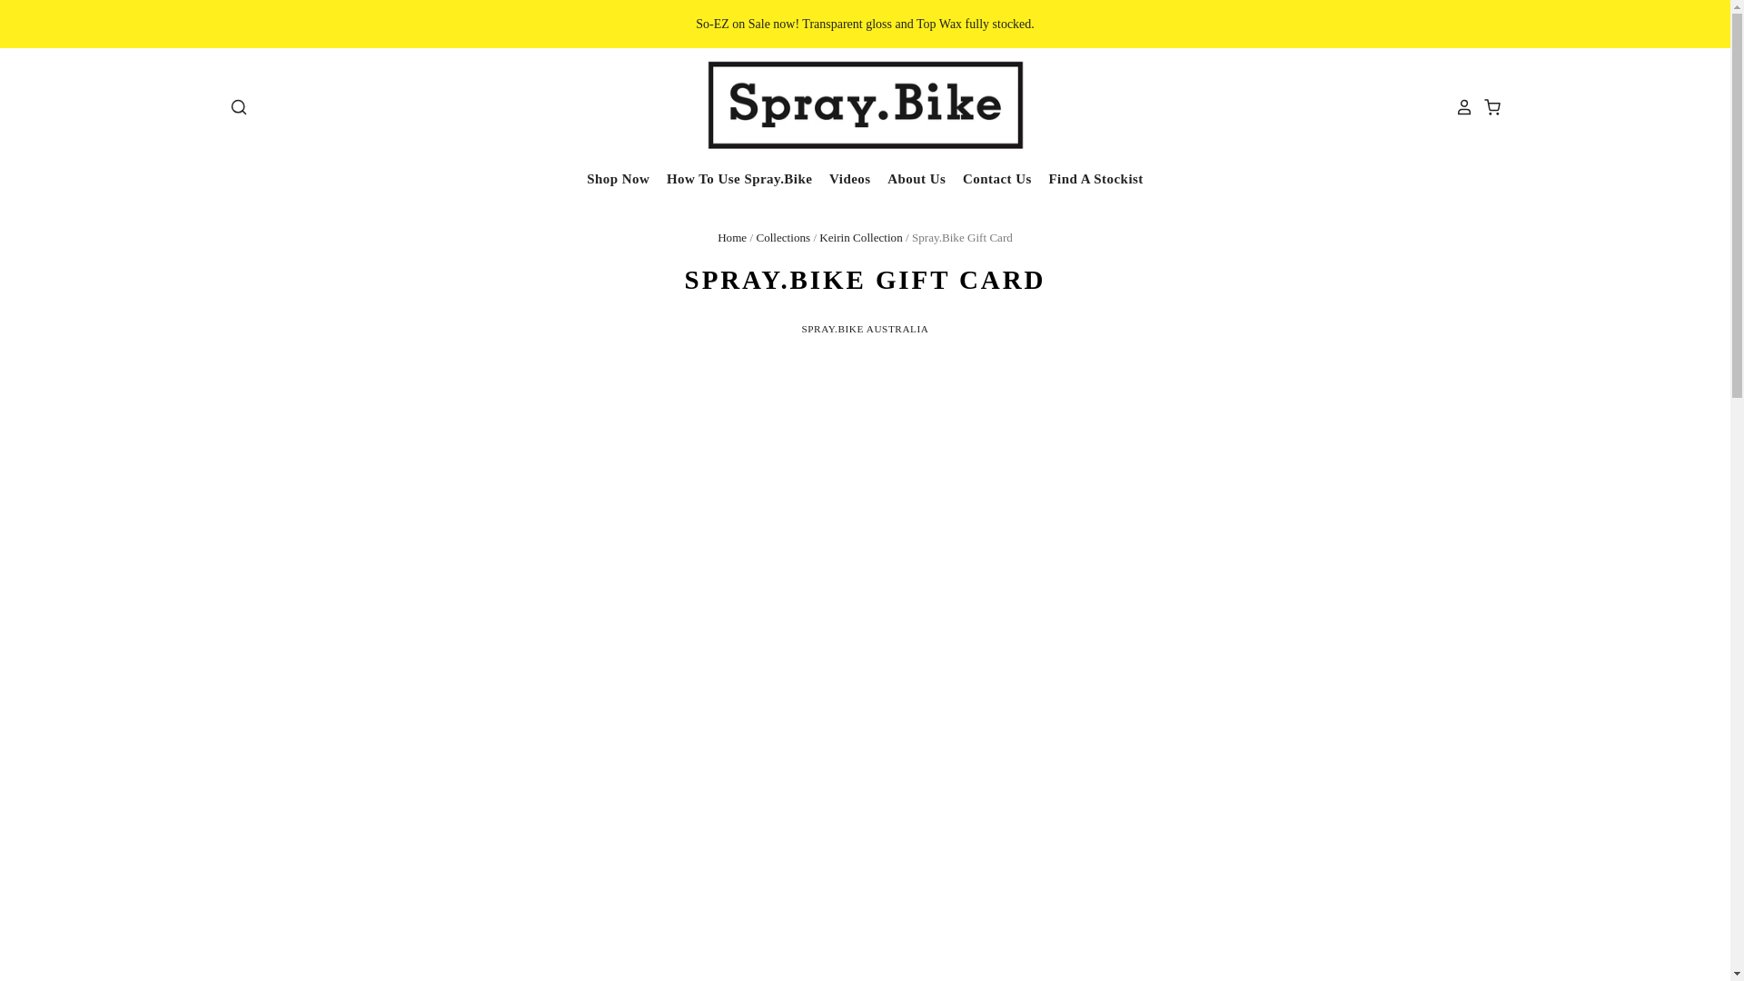  I want to click on Home, so click(731, 236).